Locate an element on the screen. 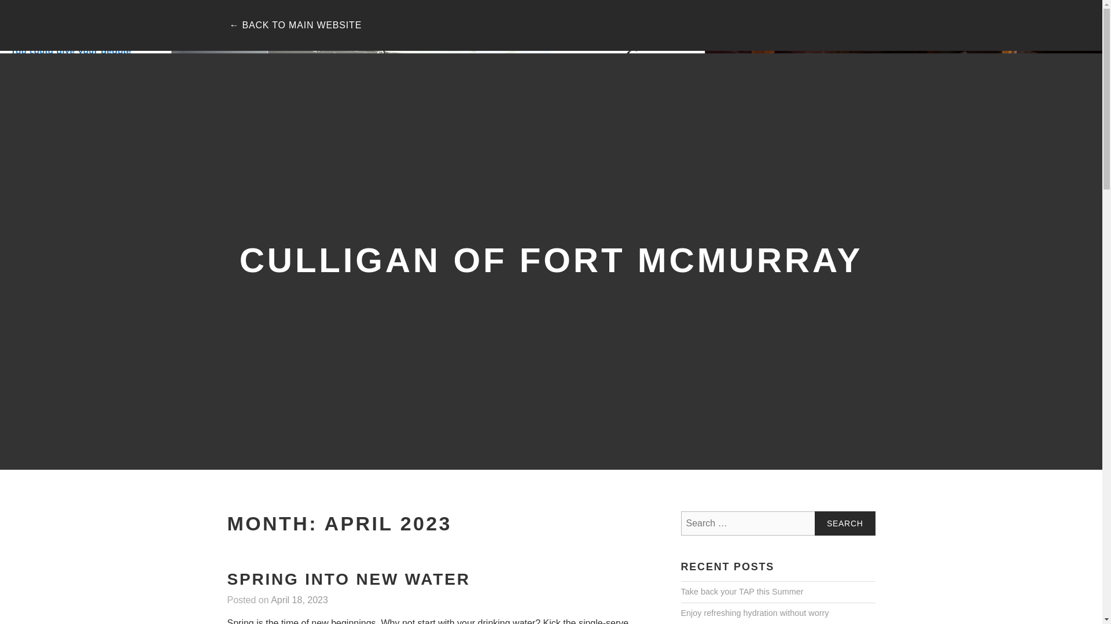 Image resolution: width=1111 pixels, height=624 pixels. April 18, 2023 is located at coordinates (299, 600).